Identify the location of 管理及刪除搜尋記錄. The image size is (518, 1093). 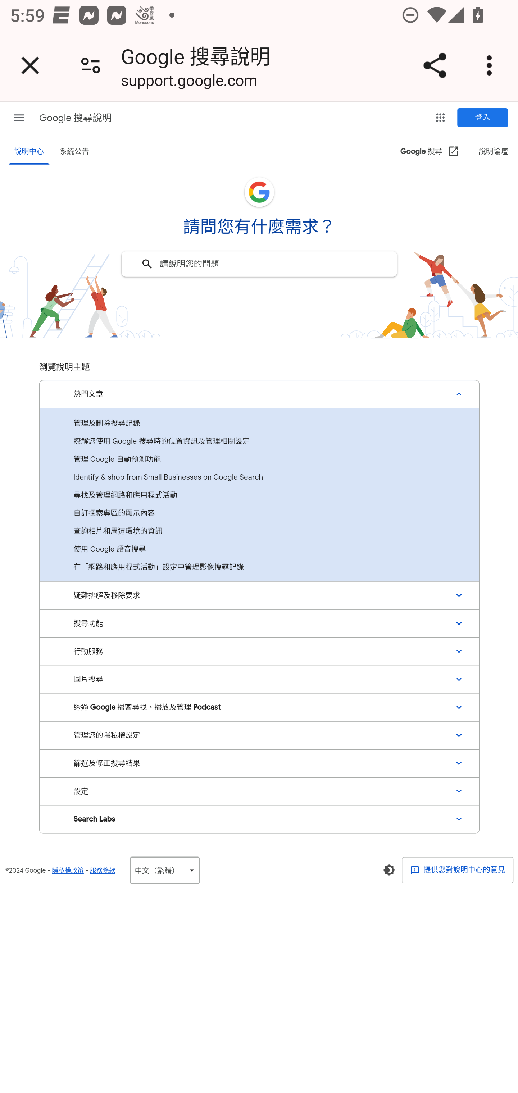
(259, 423).